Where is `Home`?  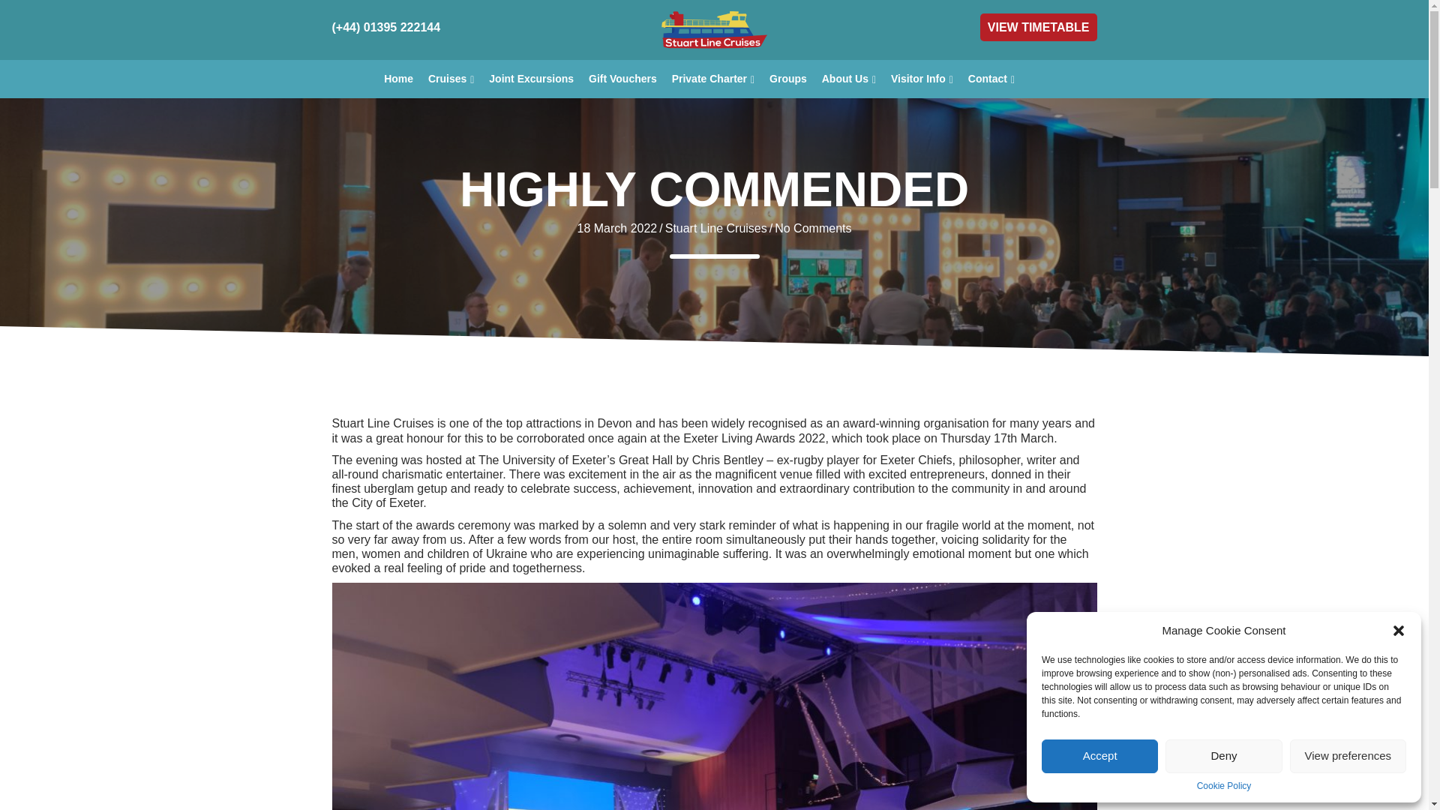 Home is located at coordinates (397, 79).